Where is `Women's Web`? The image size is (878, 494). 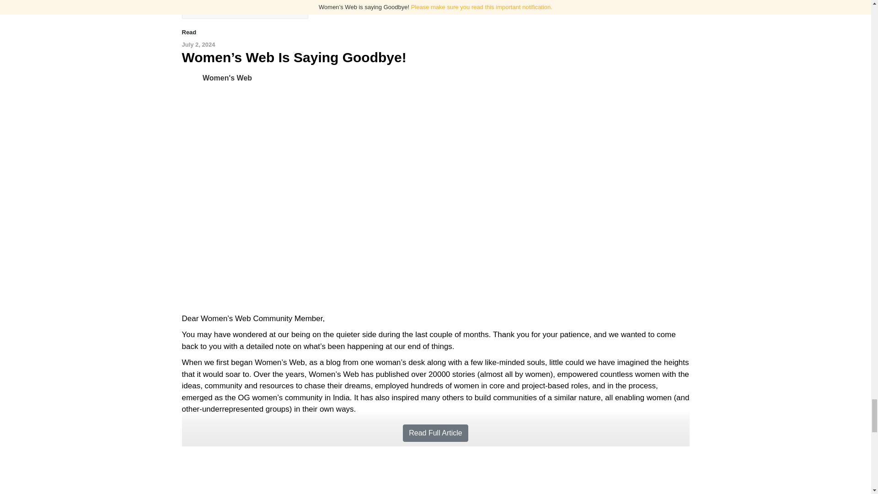
Women's Web is located at coordinates (227, 78).